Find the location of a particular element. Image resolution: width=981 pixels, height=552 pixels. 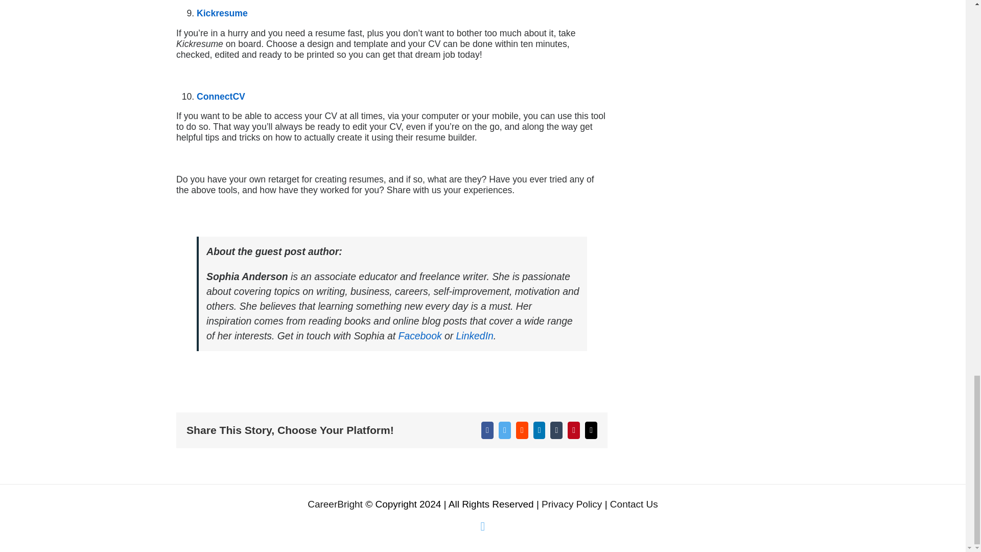

ConnectCV is located at coordinates (221, 96).